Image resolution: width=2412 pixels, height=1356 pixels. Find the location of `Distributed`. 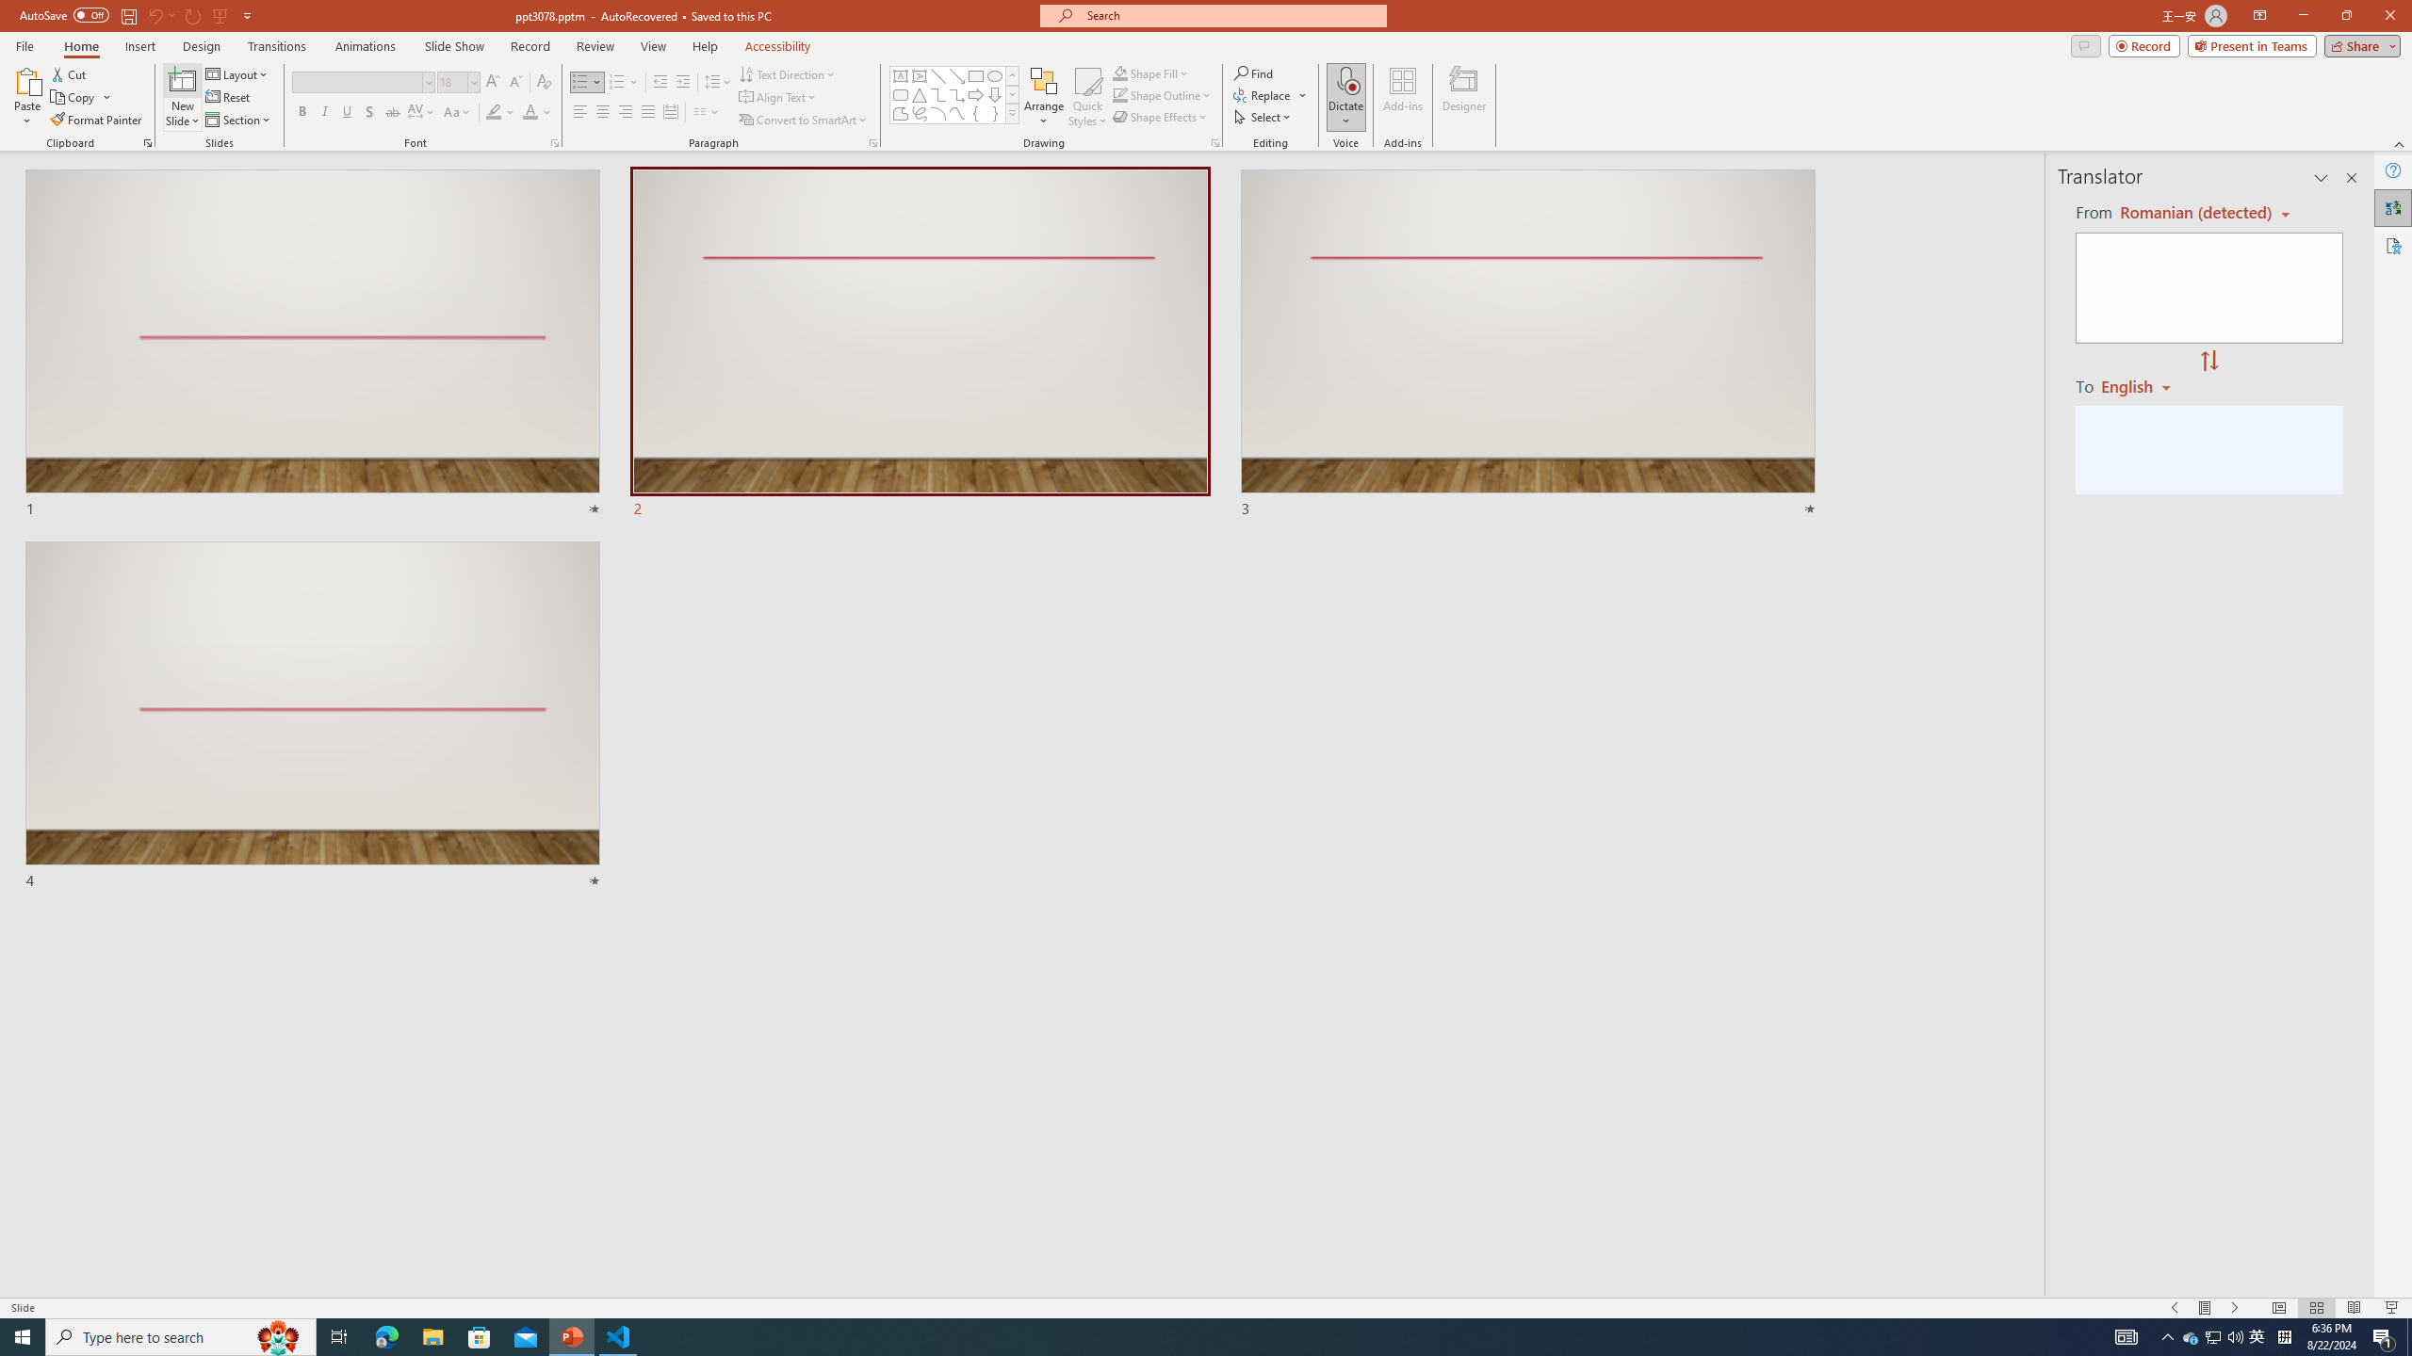

Distributed is located at coordinates (670, 113).